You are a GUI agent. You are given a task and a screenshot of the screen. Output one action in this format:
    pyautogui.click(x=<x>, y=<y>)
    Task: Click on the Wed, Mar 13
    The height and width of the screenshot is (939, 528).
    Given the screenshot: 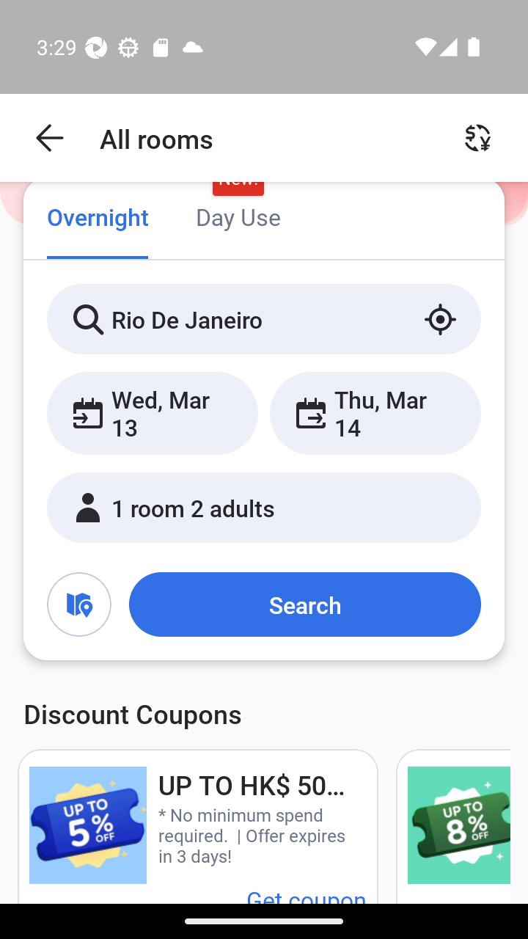 What is the action you would take?
    pyautogui.click(x=153, y=412)
    